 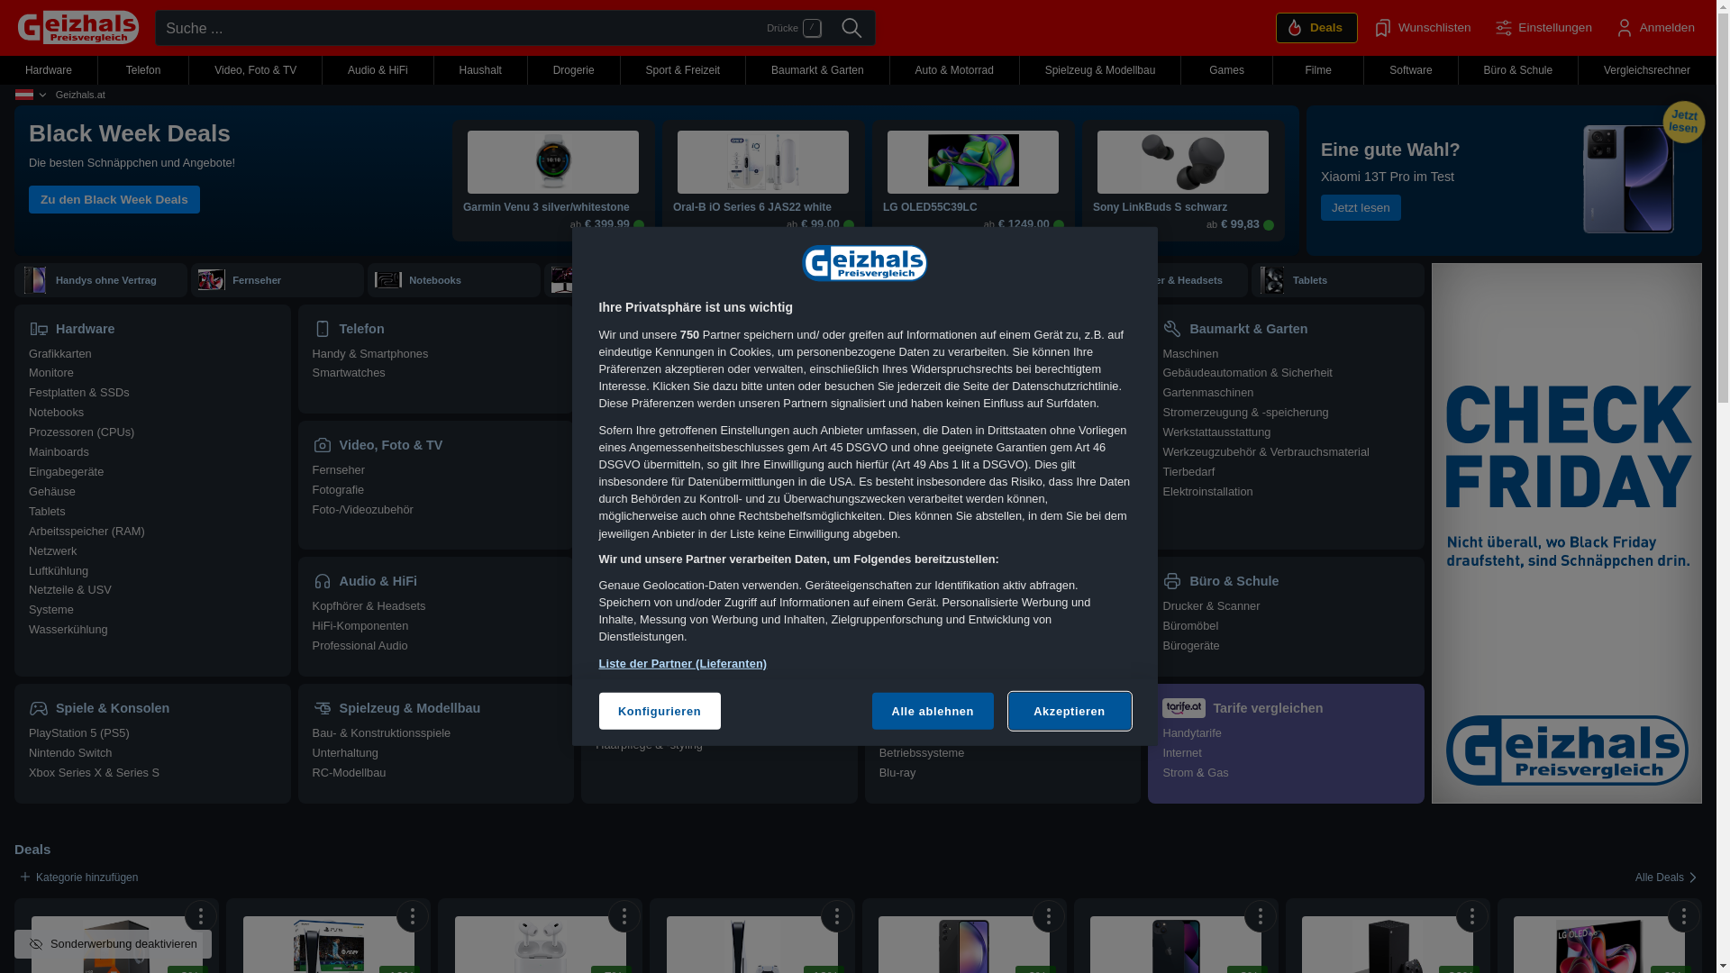 What do you see at coordinates (1101, 70) in the screenshot?
I see `Spielzeug & Modellbau` at bounding box center [1101, 70].